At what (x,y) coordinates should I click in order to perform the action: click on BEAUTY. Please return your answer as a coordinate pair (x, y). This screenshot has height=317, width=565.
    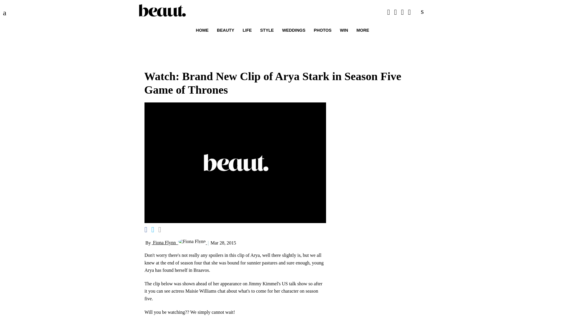
    Looking at the image, I should click on (225, 30).